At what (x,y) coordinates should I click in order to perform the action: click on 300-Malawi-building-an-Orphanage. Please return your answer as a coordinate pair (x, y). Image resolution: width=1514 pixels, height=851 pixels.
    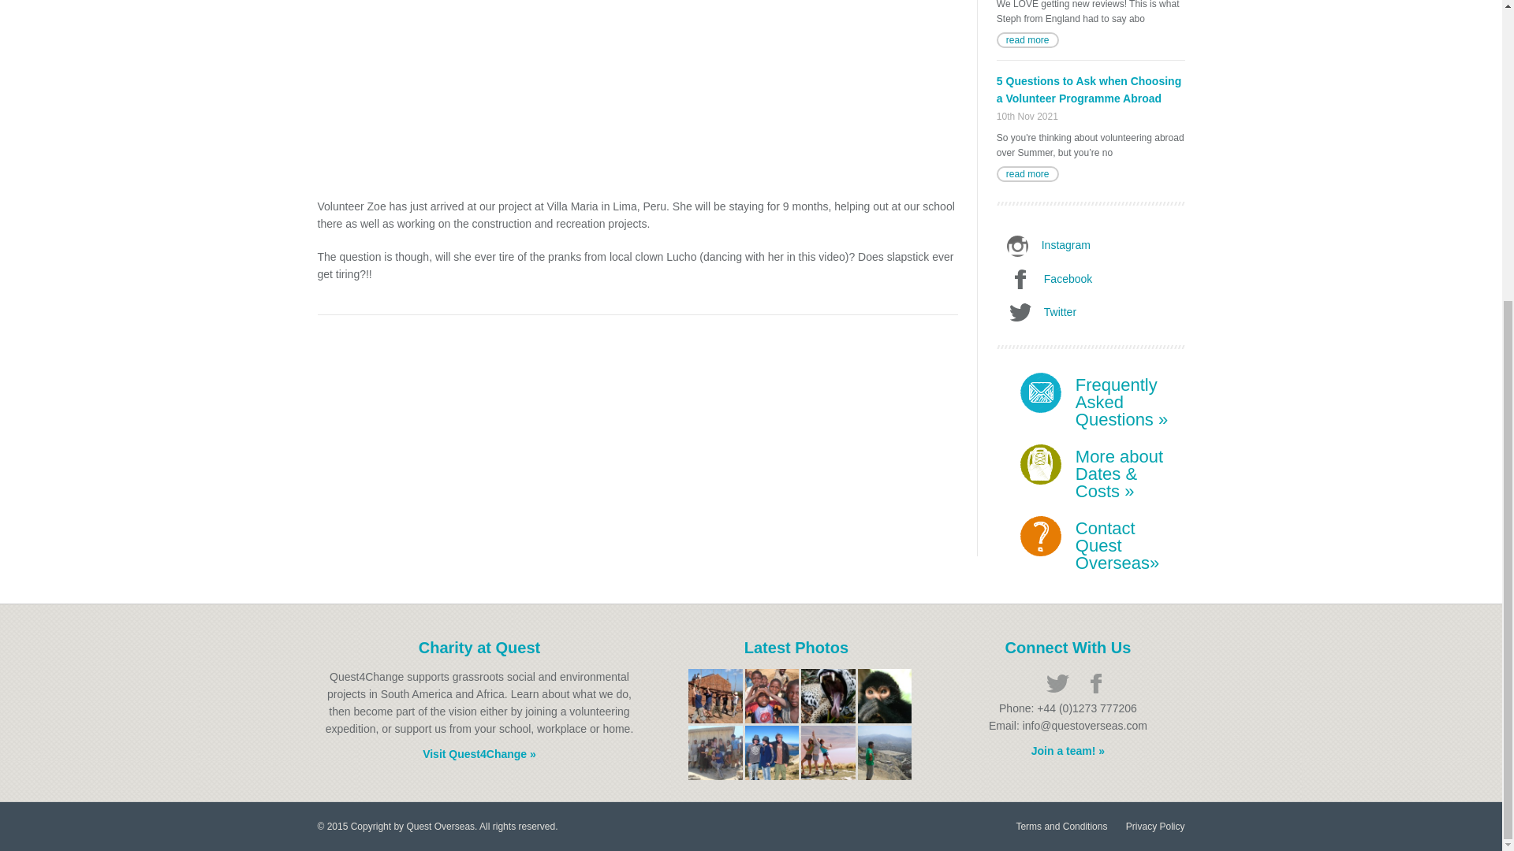
    Looking at the image, I should click on (716, 696).